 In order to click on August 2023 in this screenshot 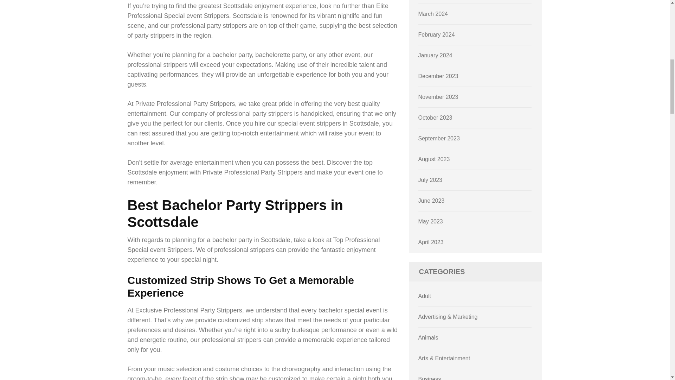, I will do `click(434, 159)`.